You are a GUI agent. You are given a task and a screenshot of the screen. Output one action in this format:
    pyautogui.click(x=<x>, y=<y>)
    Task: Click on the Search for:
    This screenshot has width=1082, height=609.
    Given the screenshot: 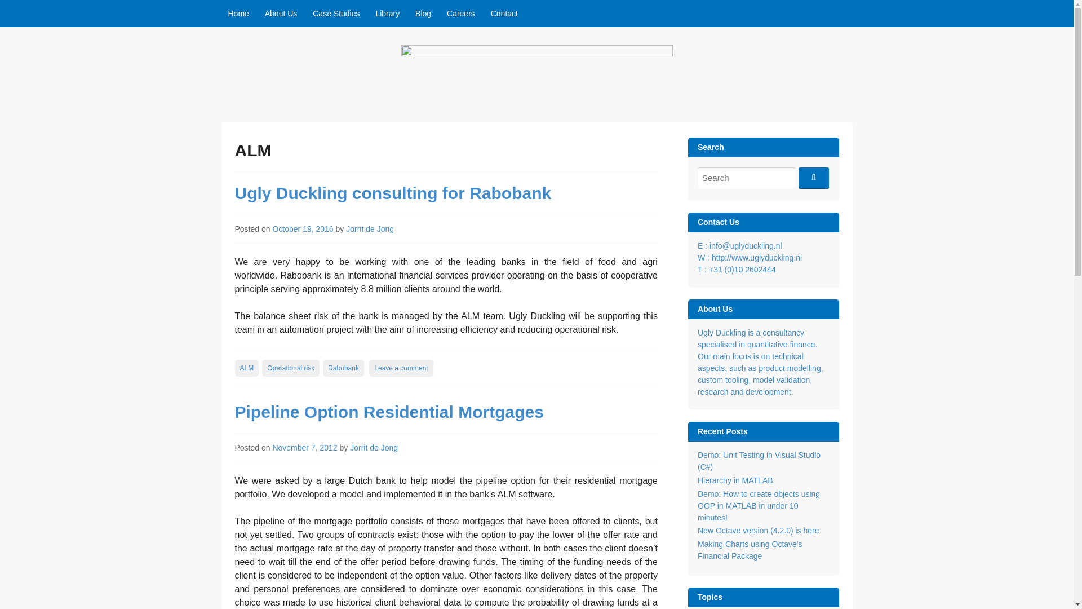 What is the action you would take?
    pyautogui.click(x=746, y=177)
    